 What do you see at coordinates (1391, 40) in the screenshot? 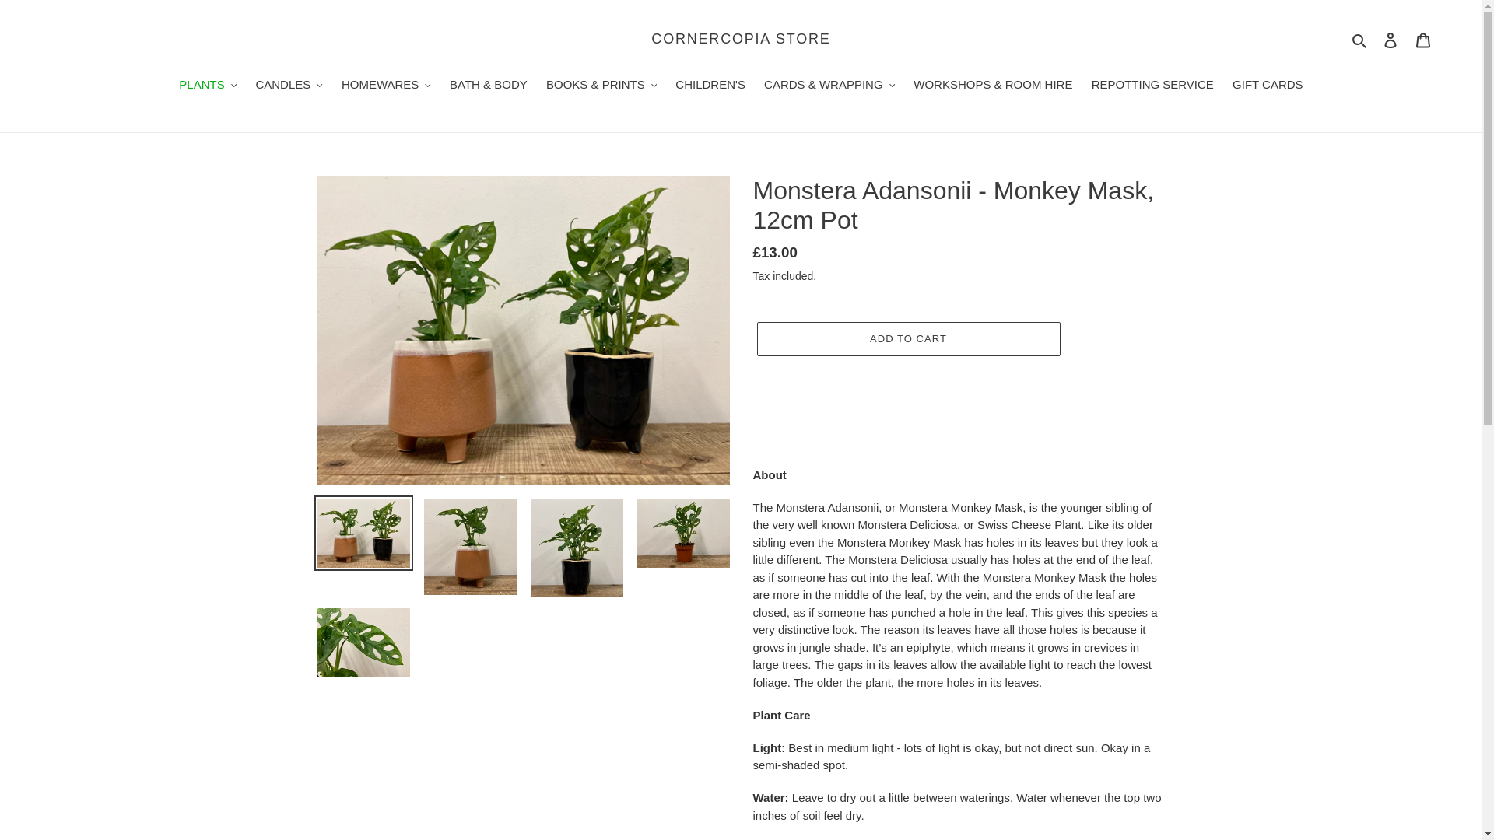
I see `Log in` at bounding box center [1391, 40].